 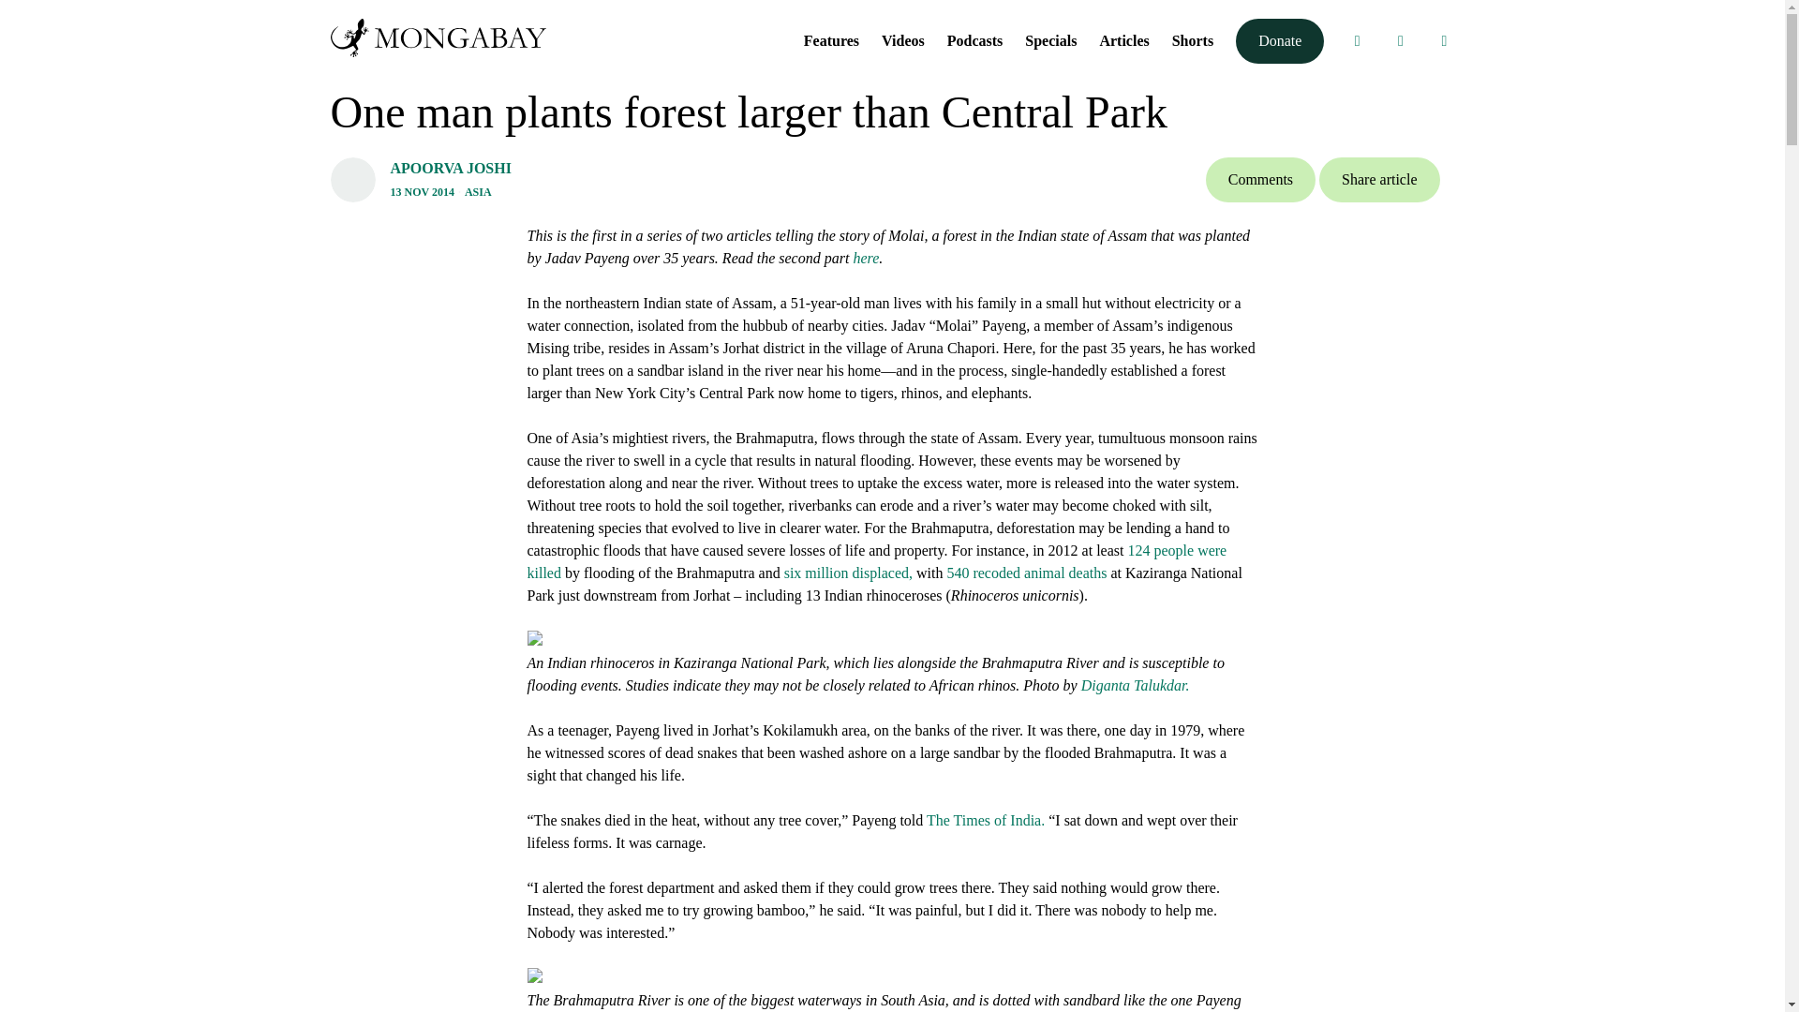 What do you see at coordinates (975, 39) in the screenshot?
I see `Podcasts` at bounding box center [975, 39].